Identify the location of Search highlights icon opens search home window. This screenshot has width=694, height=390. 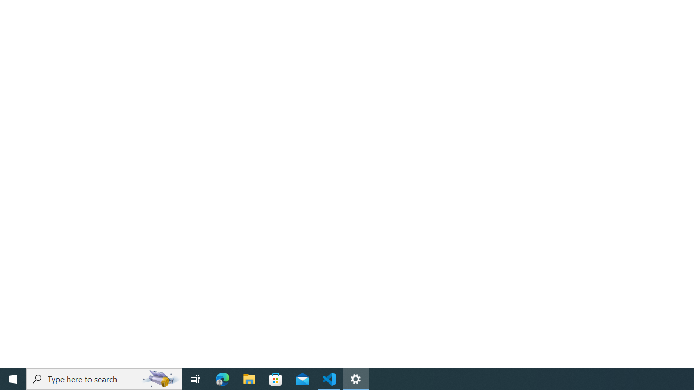
(160, 379).